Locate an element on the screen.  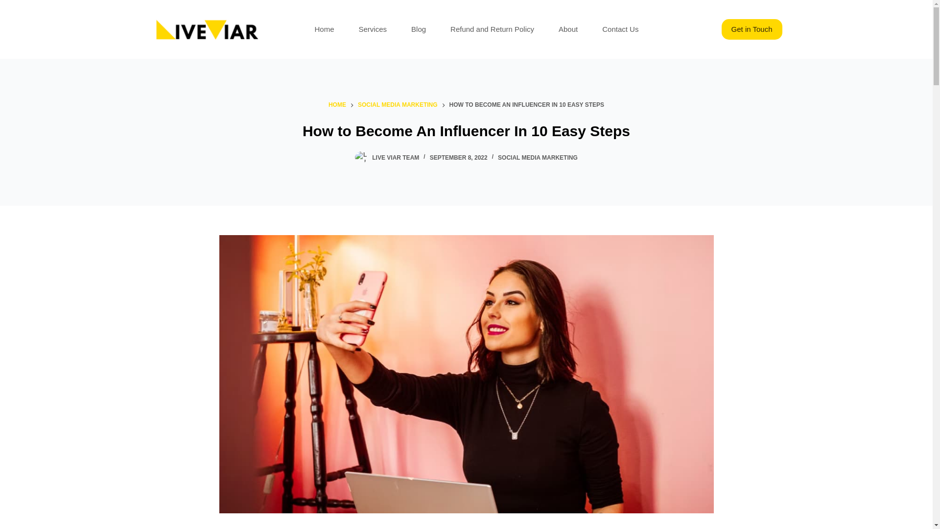
Refund and Return Policy is located at coordinates (492, 29).